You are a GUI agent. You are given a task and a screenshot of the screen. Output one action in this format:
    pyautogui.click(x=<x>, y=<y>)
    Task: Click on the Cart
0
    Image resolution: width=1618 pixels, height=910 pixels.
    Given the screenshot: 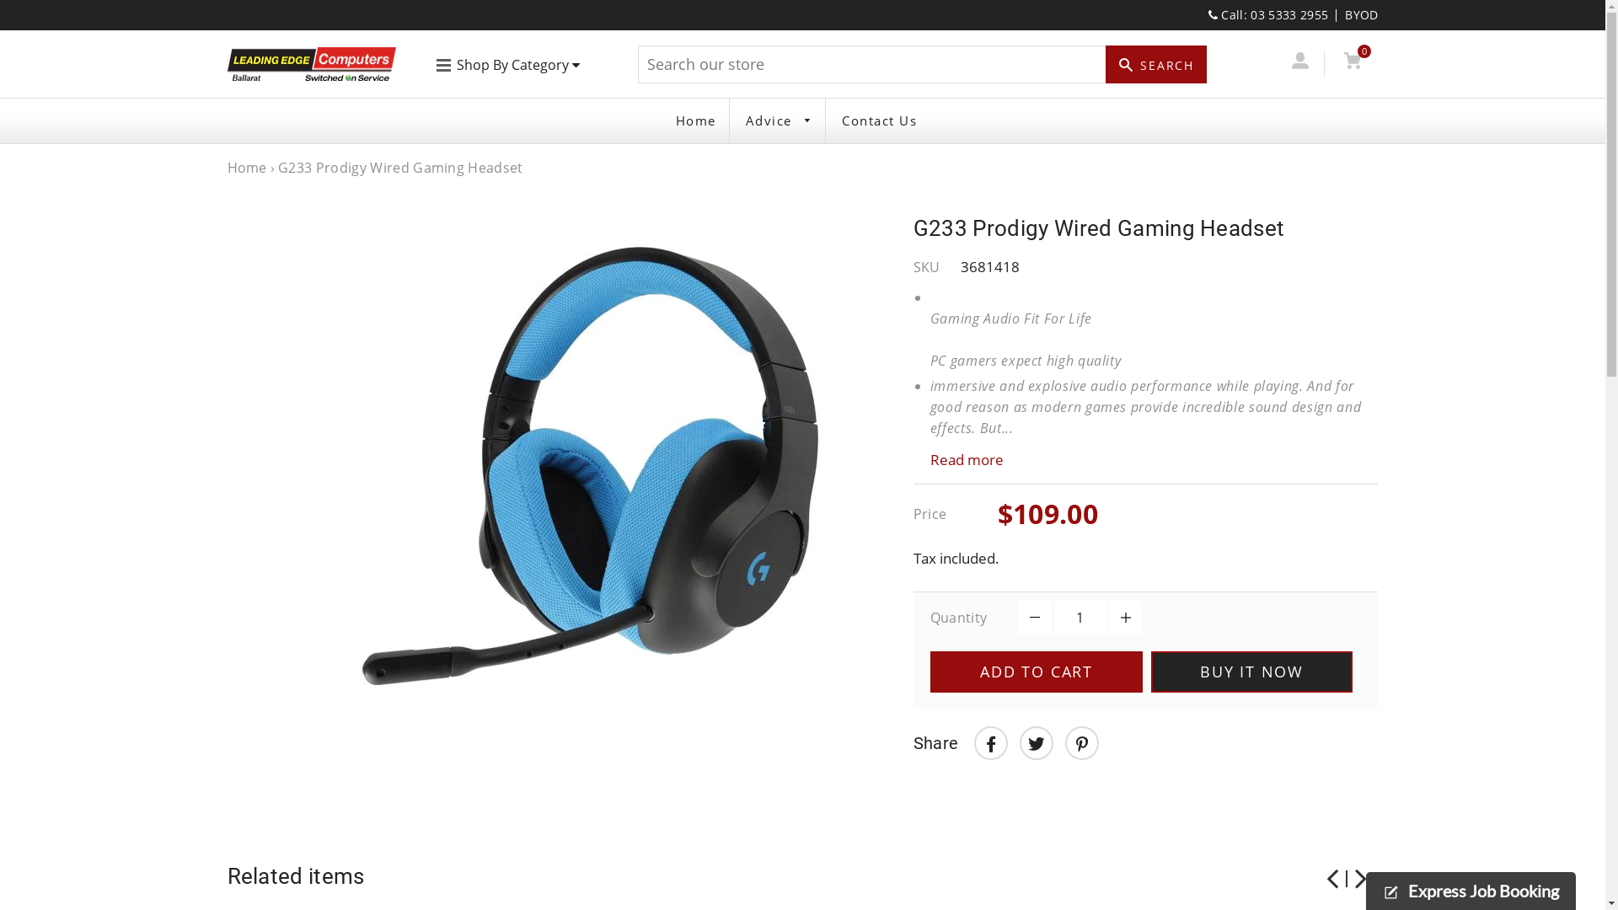 What is the action you would take?
    pyautogui.click(x=1353, y=64)
    